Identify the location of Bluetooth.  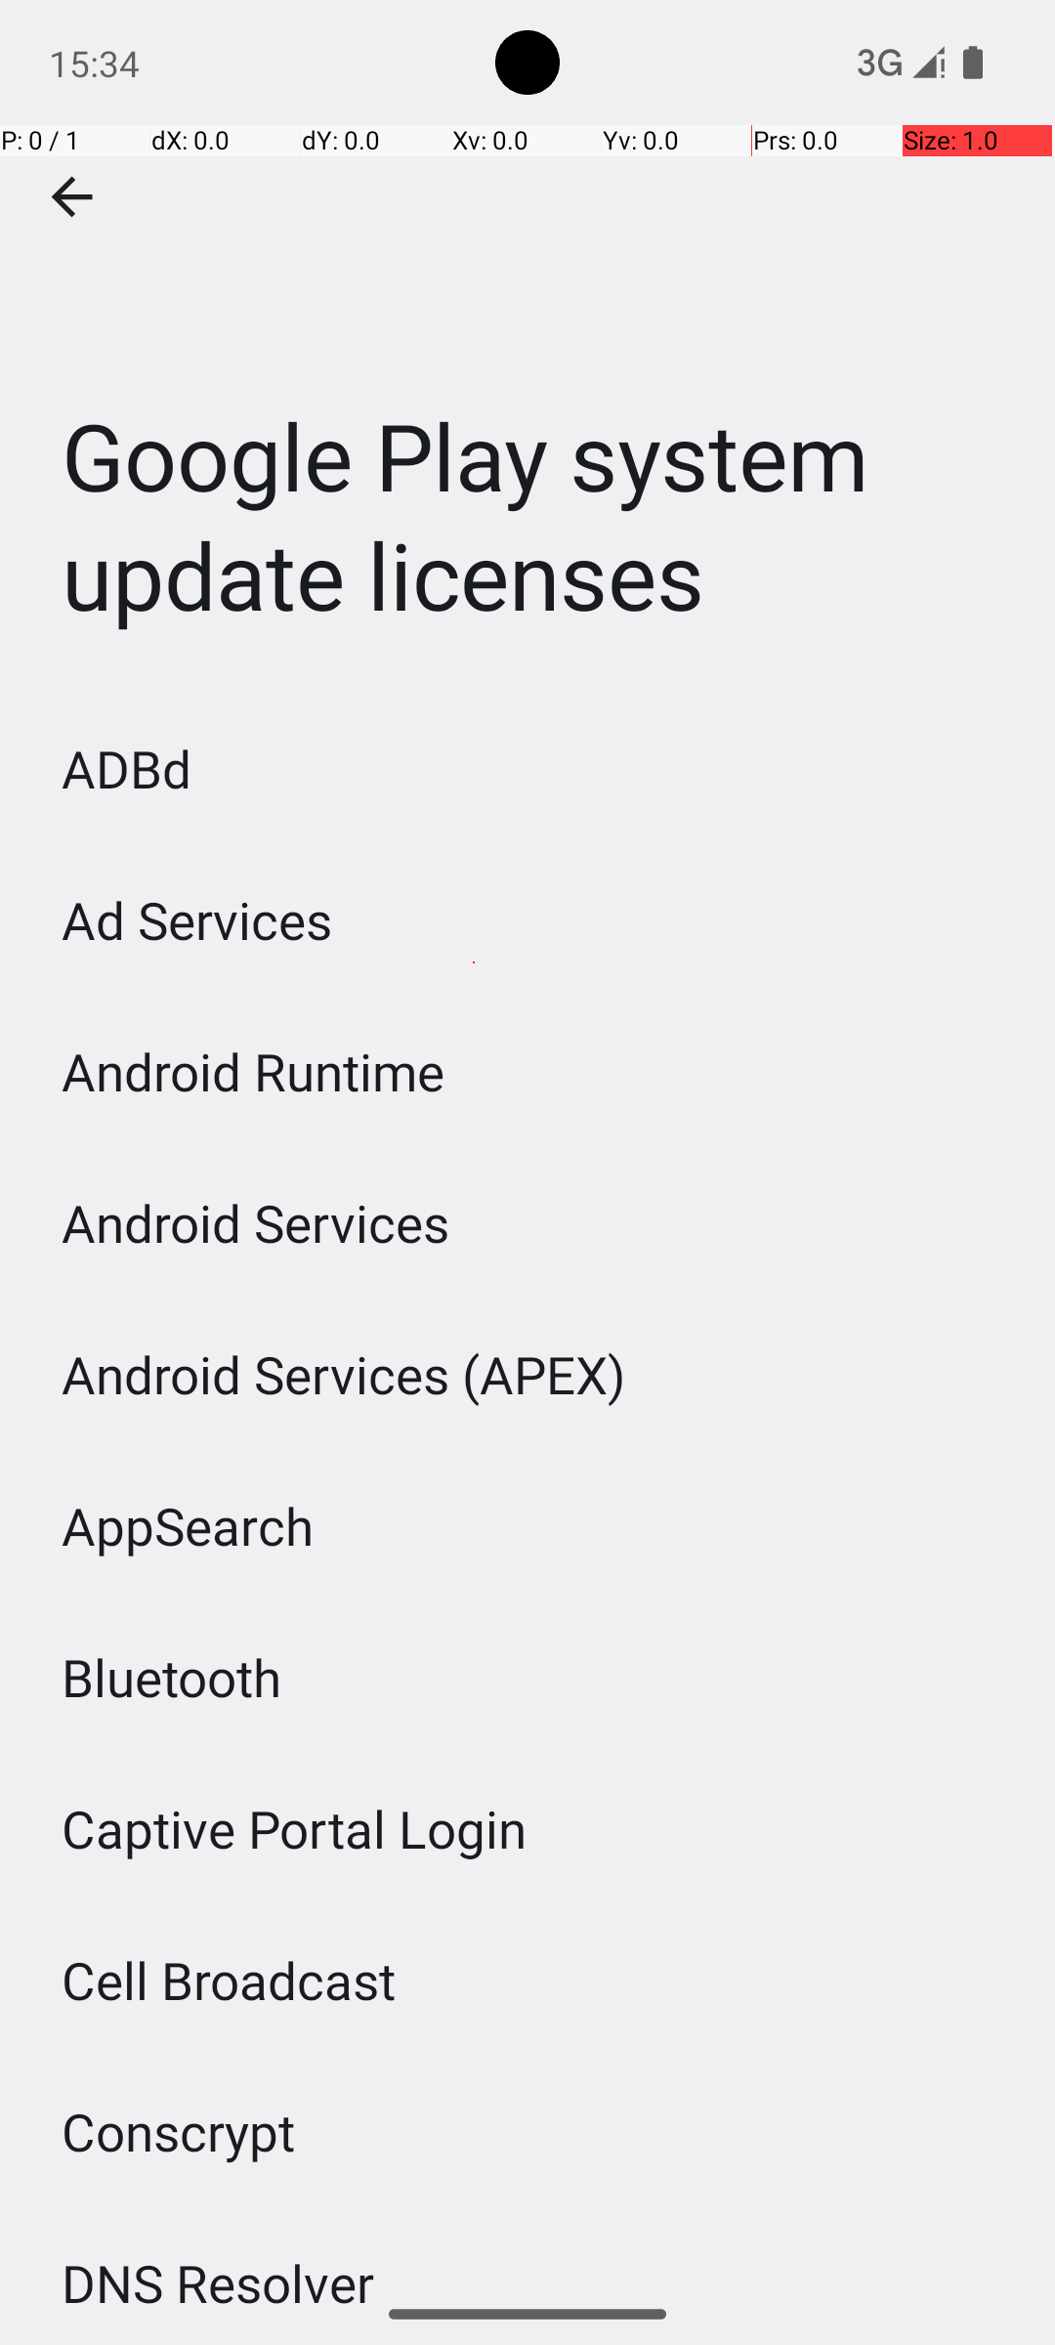
(172, 1677).